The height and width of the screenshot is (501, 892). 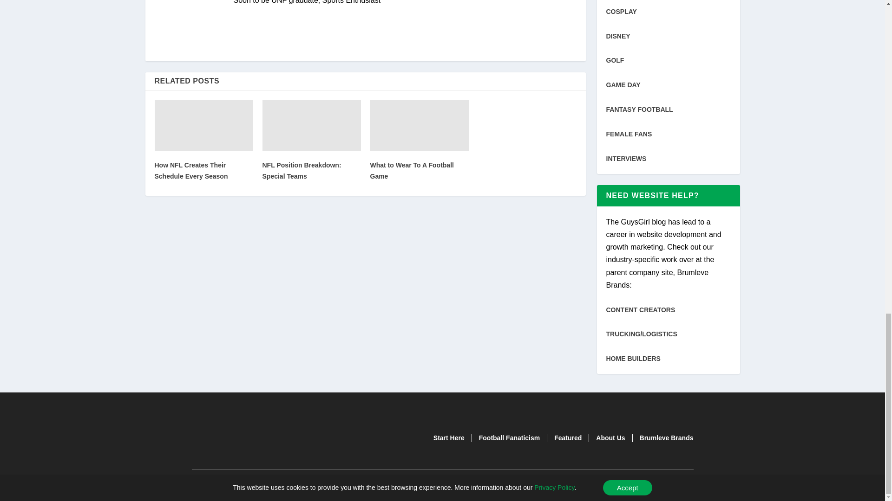 What do you see at coordinates (412, 170) in the screenshot?
I see `What to Wear To A Football Game` at bounding box center [412, 170].